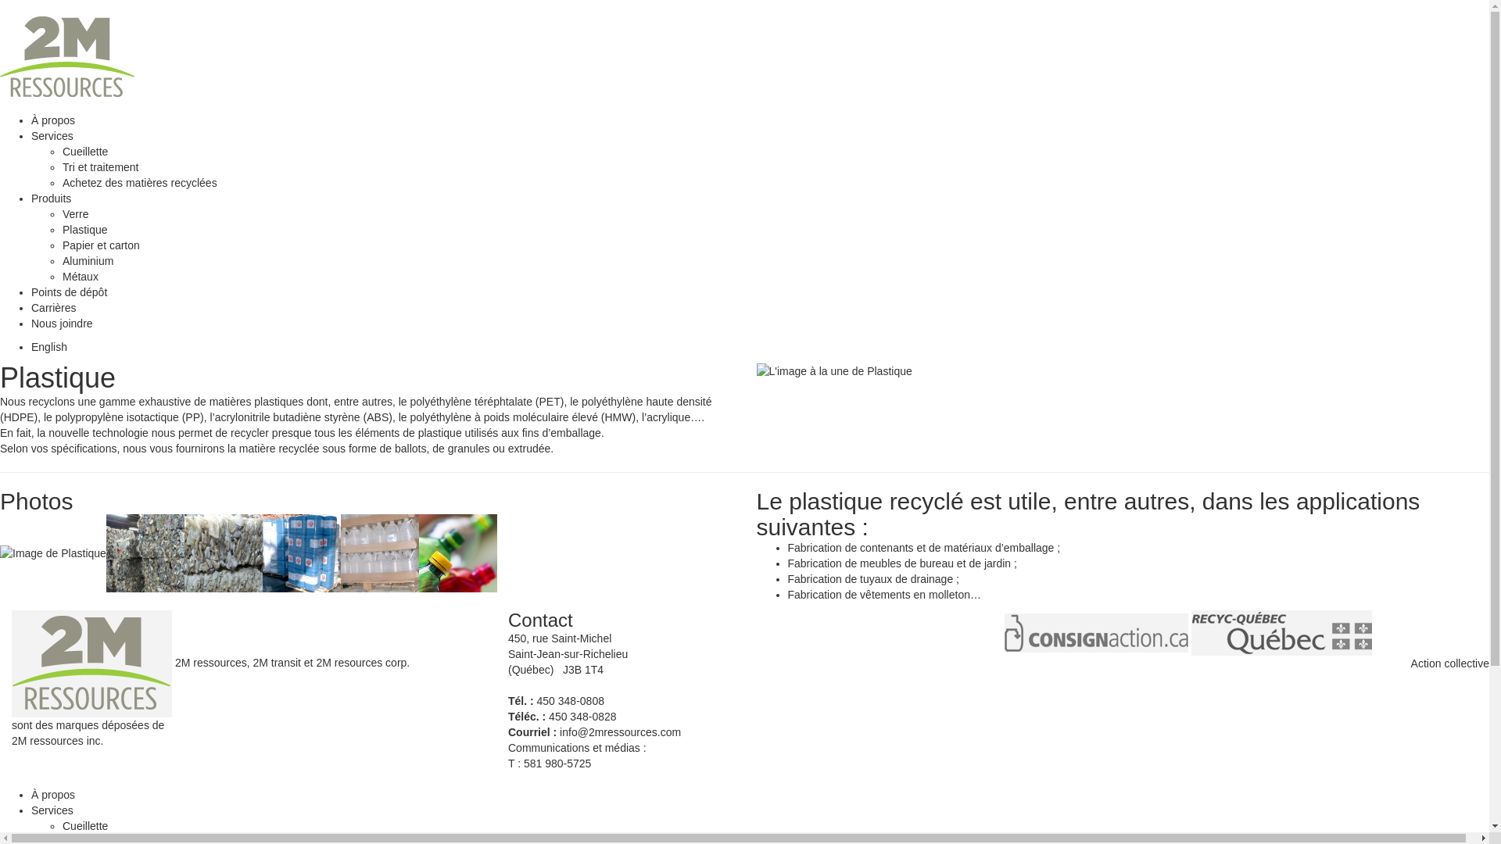  Describe the element at coordinates (302, 552) in the screenshot. I see `Image de Plastique` at that location.